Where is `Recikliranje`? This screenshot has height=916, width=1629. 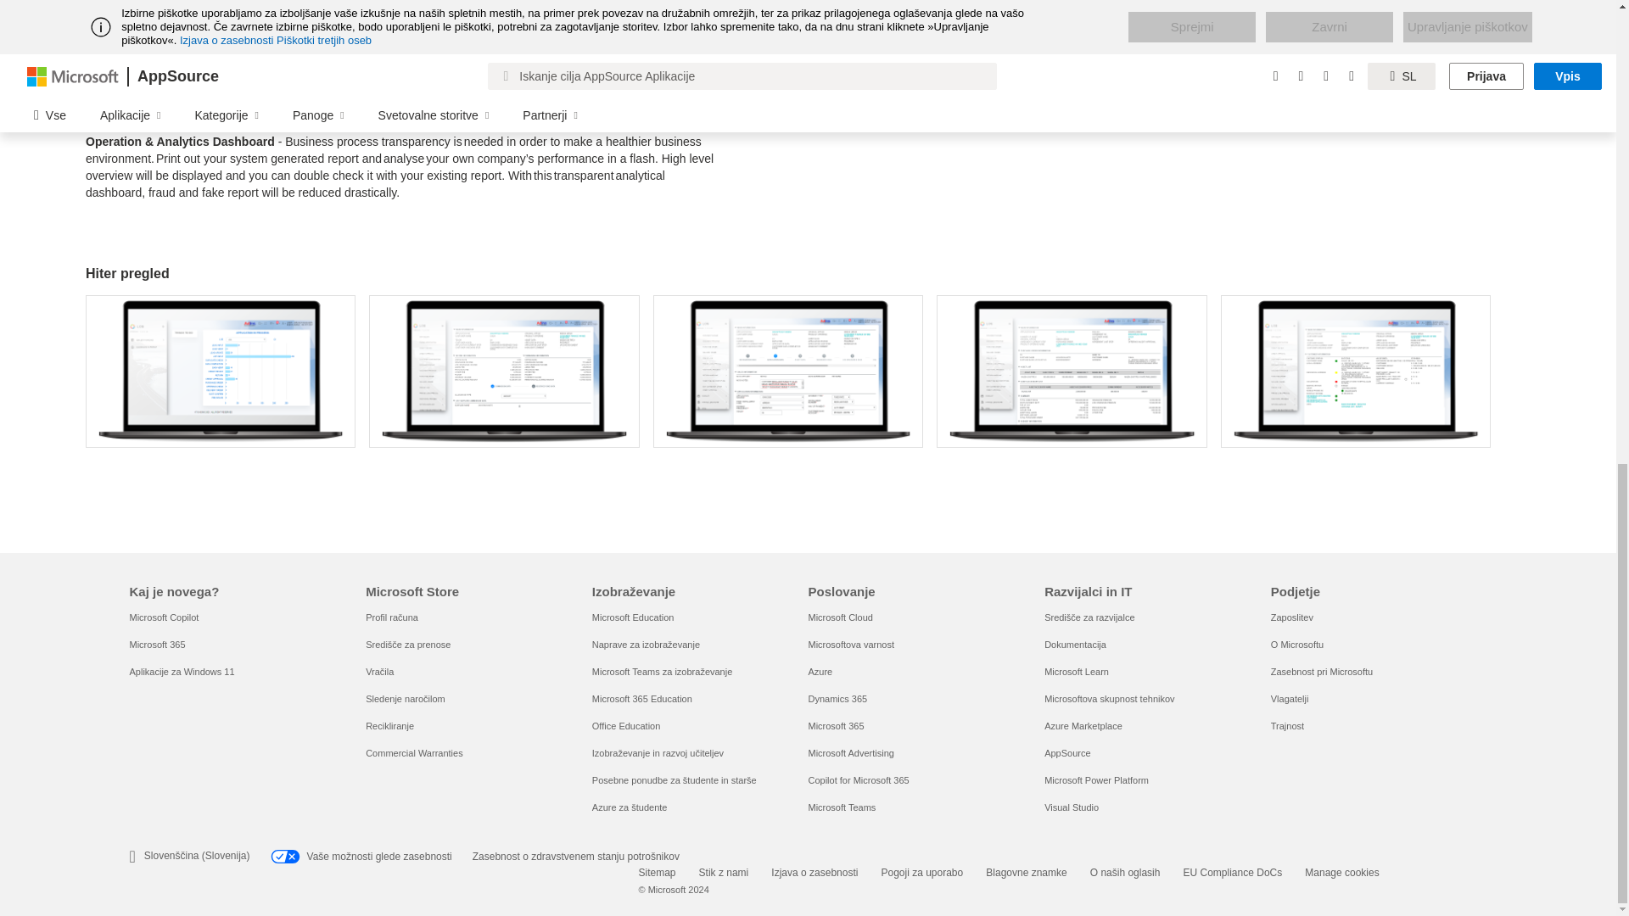
Recikliranje is located at coordinates (389, 725).